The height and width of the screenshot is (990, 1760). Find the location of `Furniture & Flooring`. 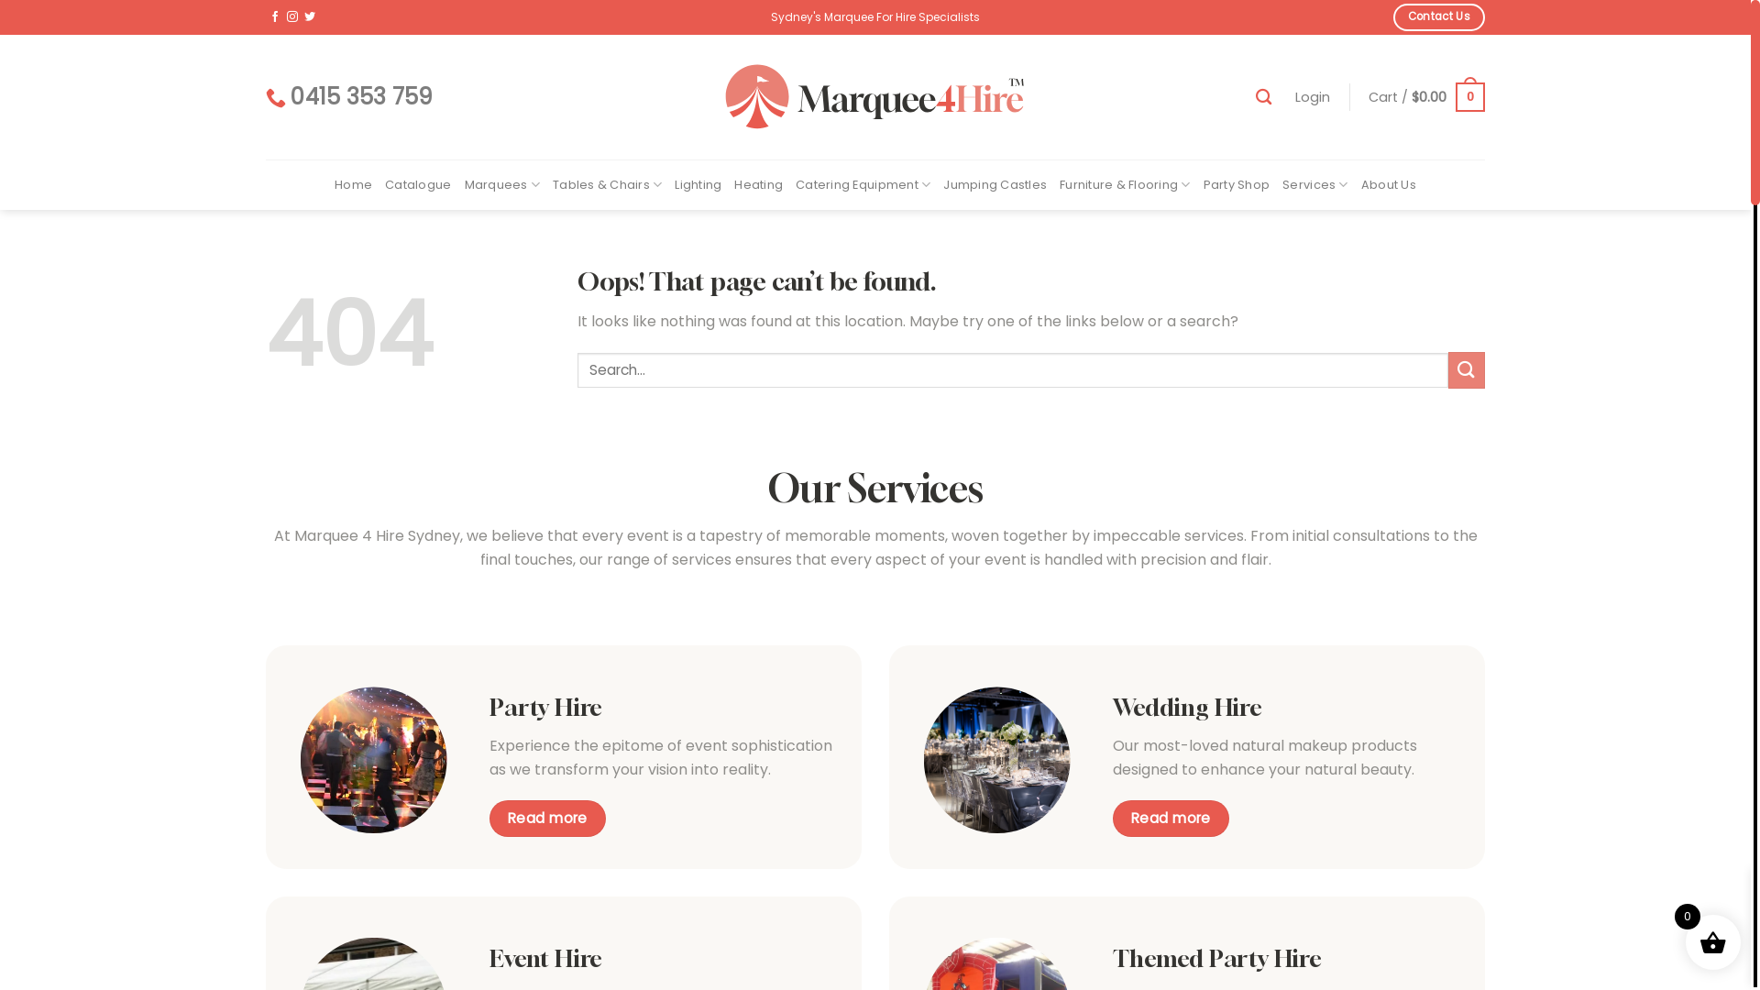

Furniture & Flooring is located at coordinates (1126, 185).